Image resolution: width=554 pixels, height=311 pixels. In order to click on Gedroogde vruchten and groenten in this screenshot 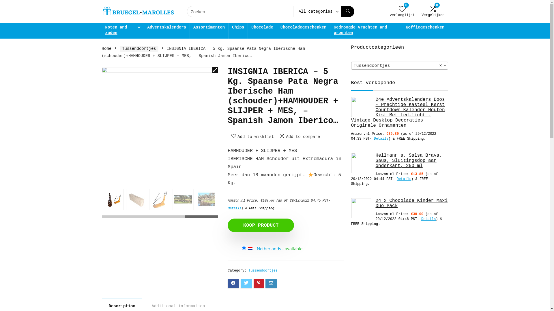, I will do `click(366, 31)`.